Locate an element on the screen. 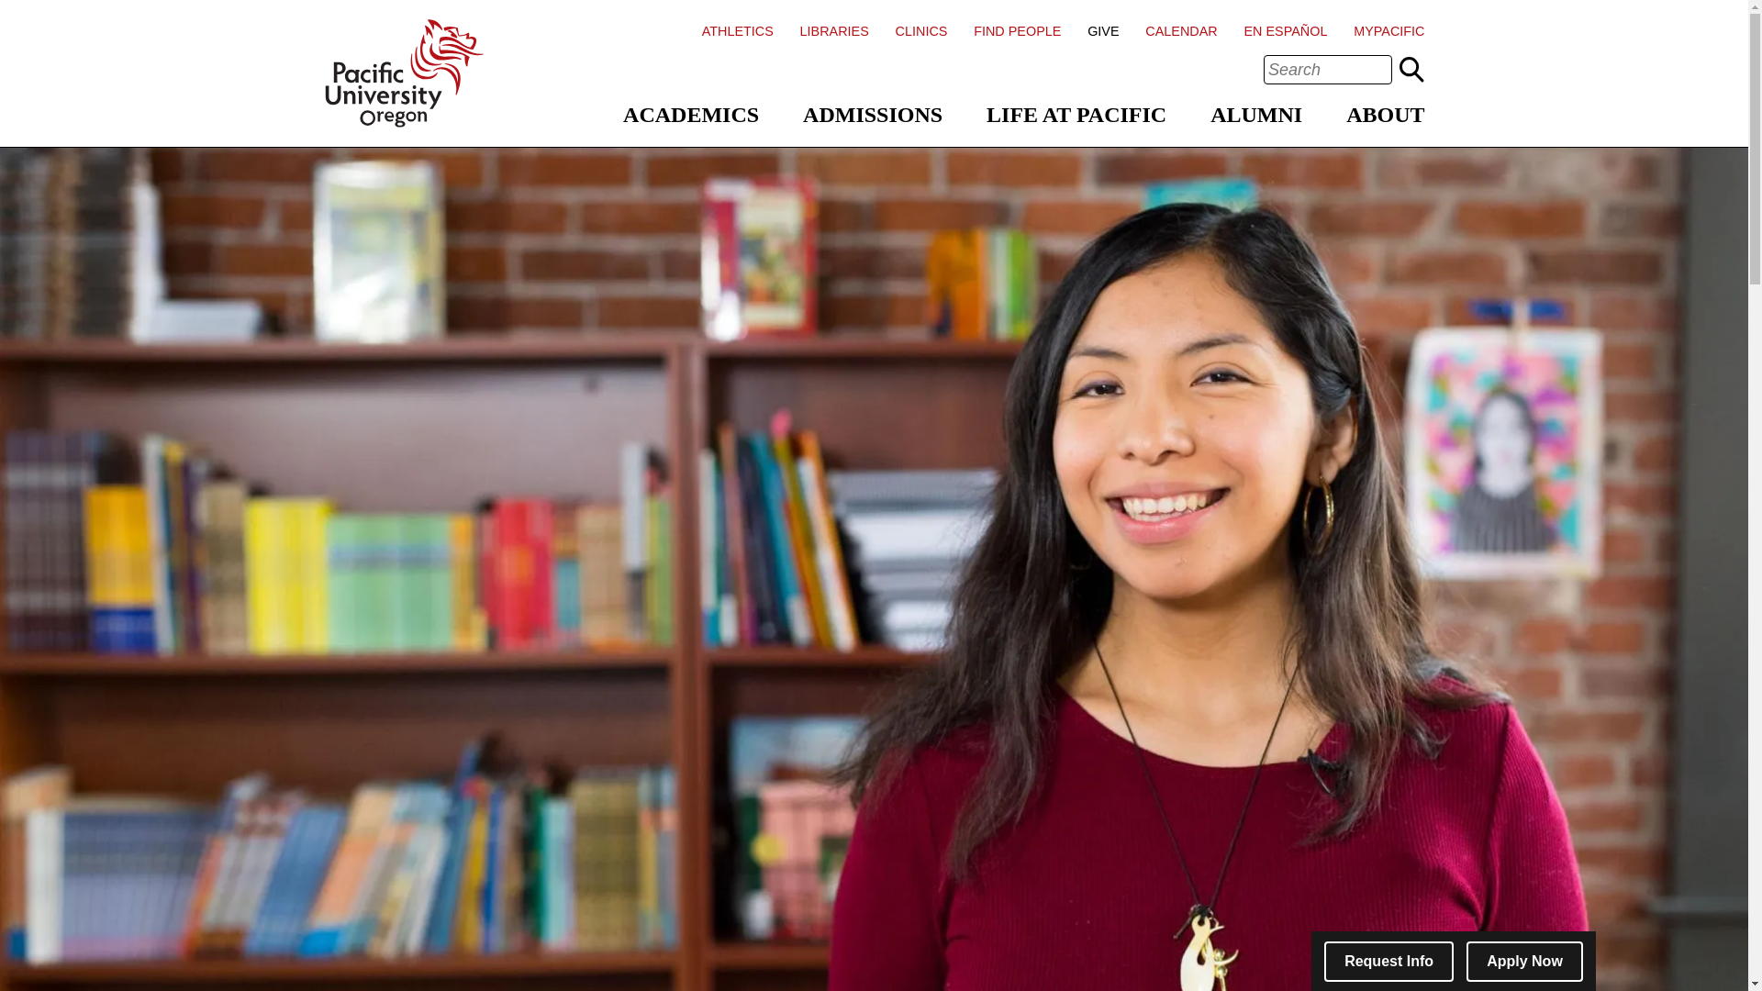 The image size is (1762, 991). LIBRARIES is located at coordinates (833, 31).